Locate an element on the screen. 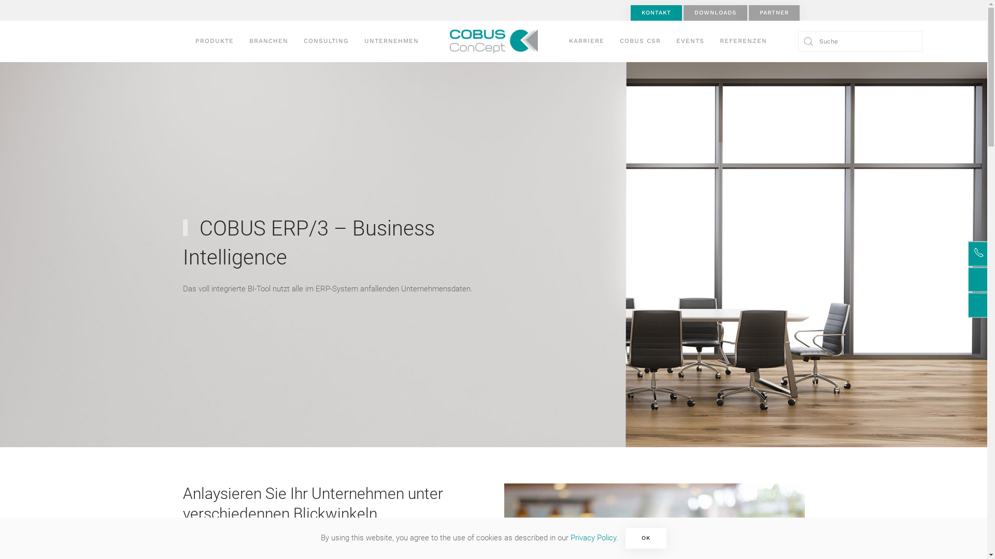  DOWNLOADS is located at coordinates (715, 13).